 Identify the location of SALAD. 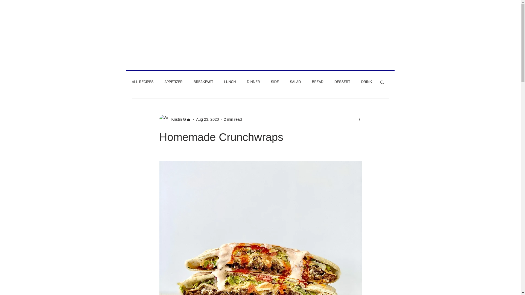
(295, 82).